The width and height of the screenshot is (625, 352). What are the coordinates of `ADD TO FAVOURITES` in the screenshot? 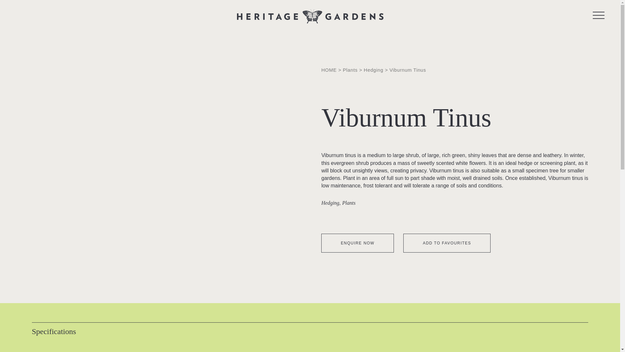 It's located at (447, 243).